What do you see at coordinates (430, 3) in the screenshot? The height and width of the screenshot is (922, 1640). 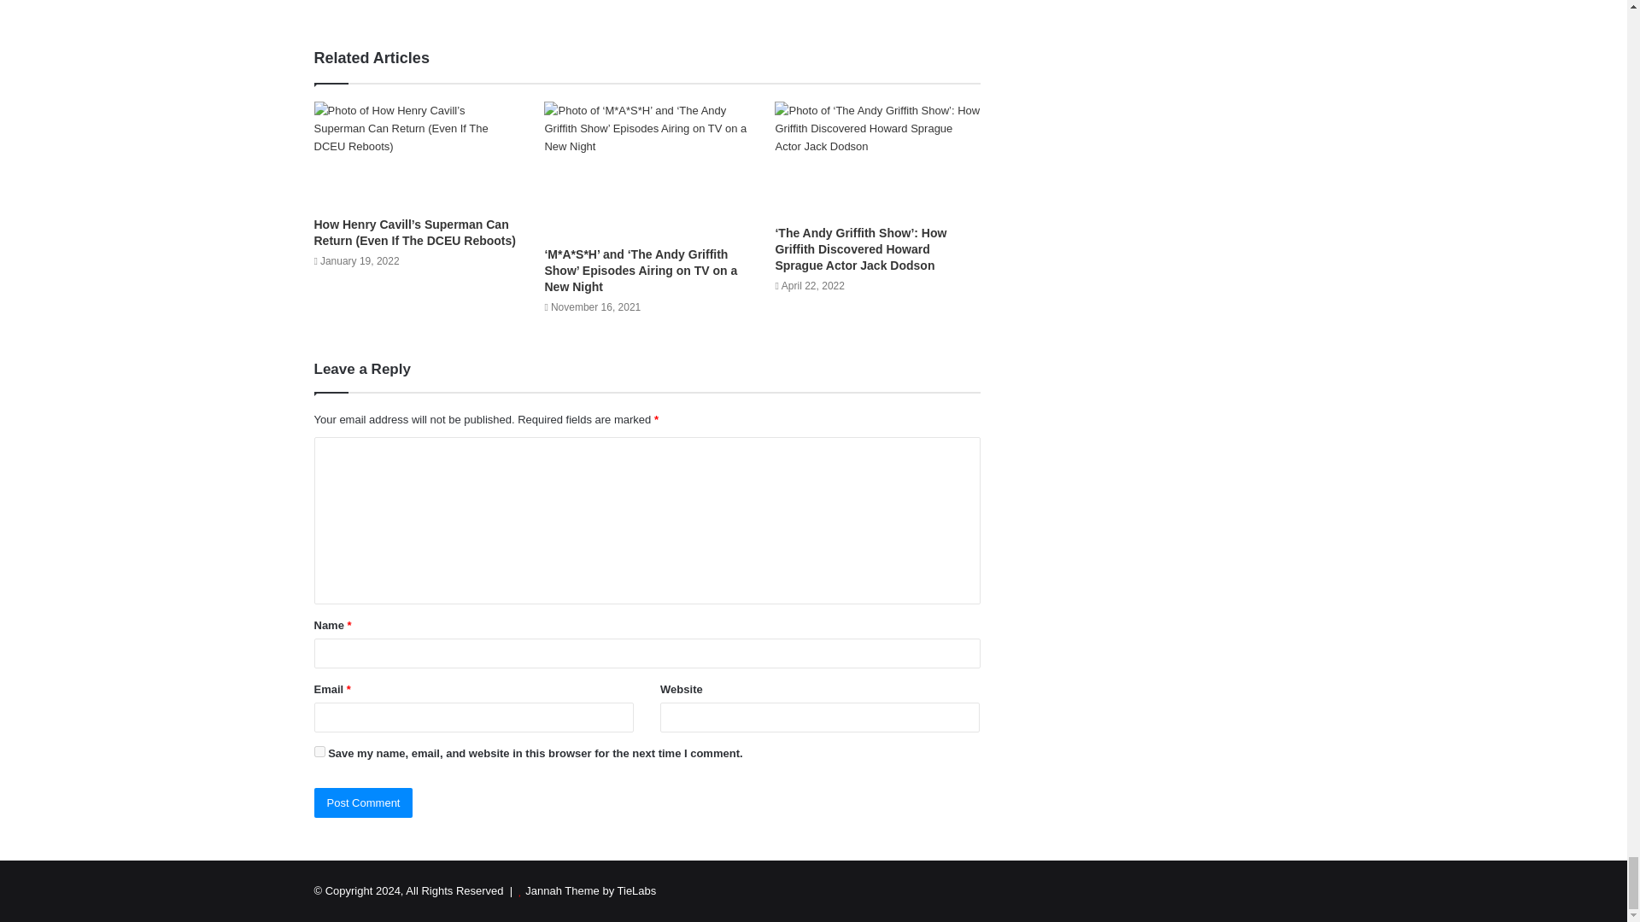 I see `Website` at bounding box center [430, 3].